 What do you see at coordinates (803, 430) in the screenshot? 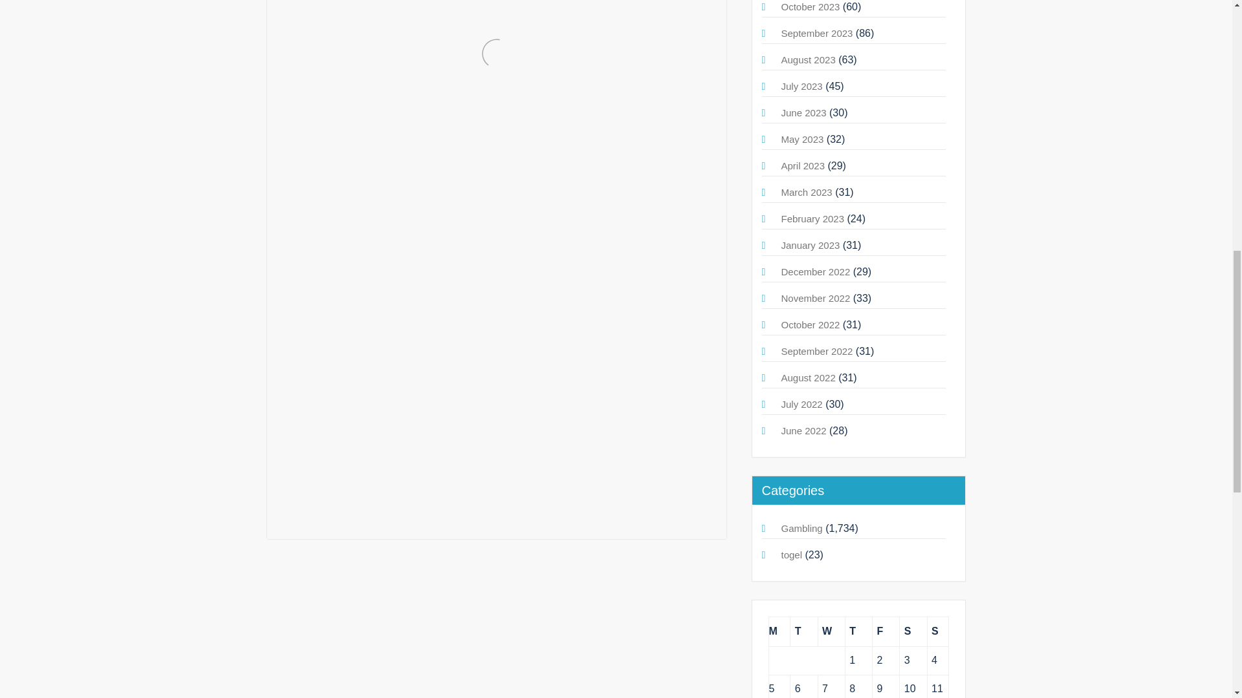
I see `June 2022` at bounding box center [803, 430].